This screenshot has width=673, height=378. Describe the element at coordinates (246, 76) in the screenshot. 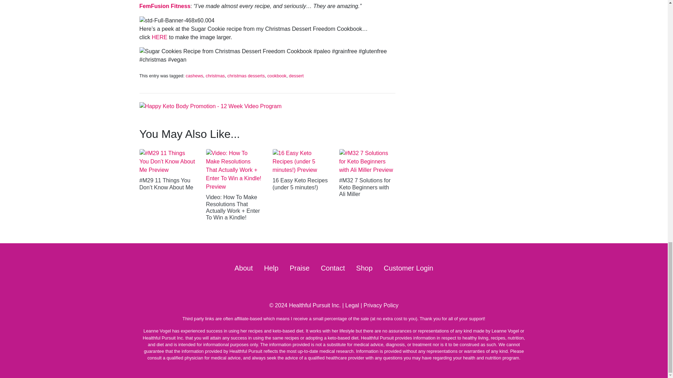

I see `christmas desserts` at that location.